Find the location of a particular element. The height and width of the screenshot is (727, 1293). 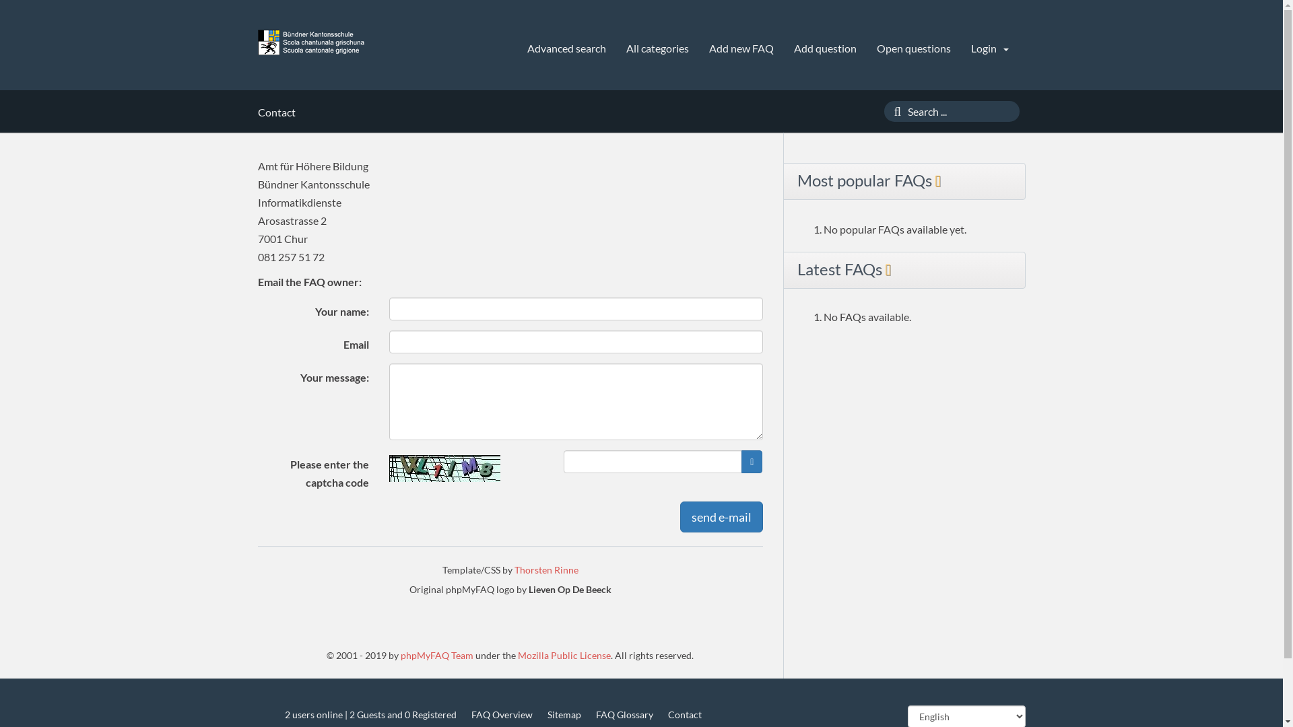

All categories is located at coordinates (657, 48).